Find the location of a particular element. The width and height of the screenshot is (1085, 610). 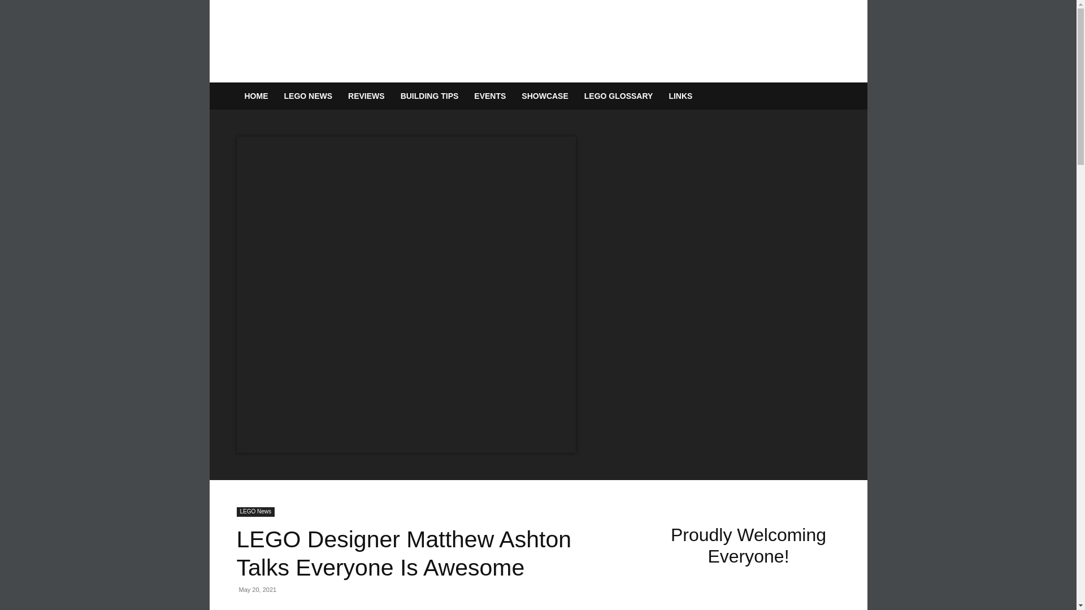

SHOWCASE is located at coordinates (545, 96).